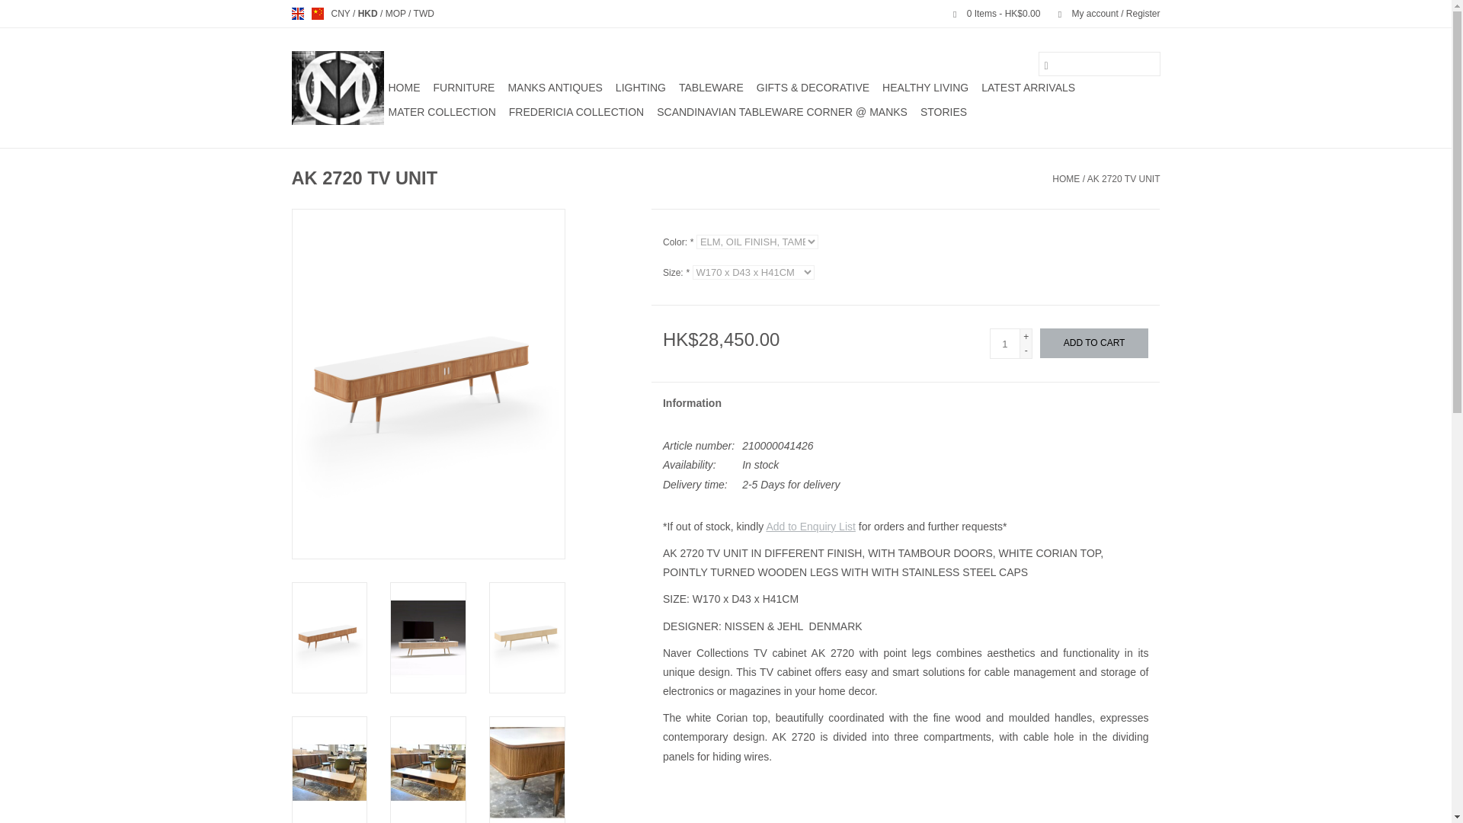 The width and height of the screenshot is (1463, 823). What do you see at coordinates (341, 13) in the screenshot?
I see `cny` at bounding box center [341, 13].